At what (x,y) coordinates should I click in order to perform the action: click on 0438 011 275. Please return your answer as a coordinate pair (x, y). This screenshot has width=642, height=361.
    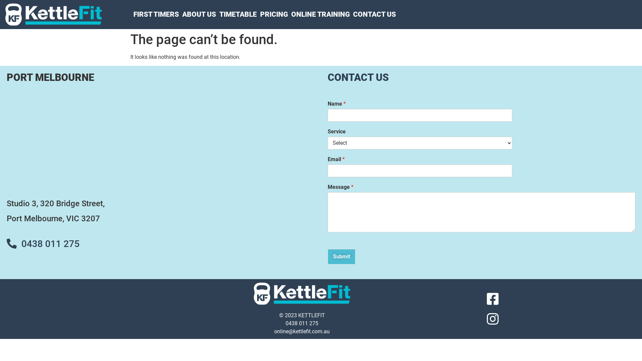
    Looking at the image, I should click on (50, 244).